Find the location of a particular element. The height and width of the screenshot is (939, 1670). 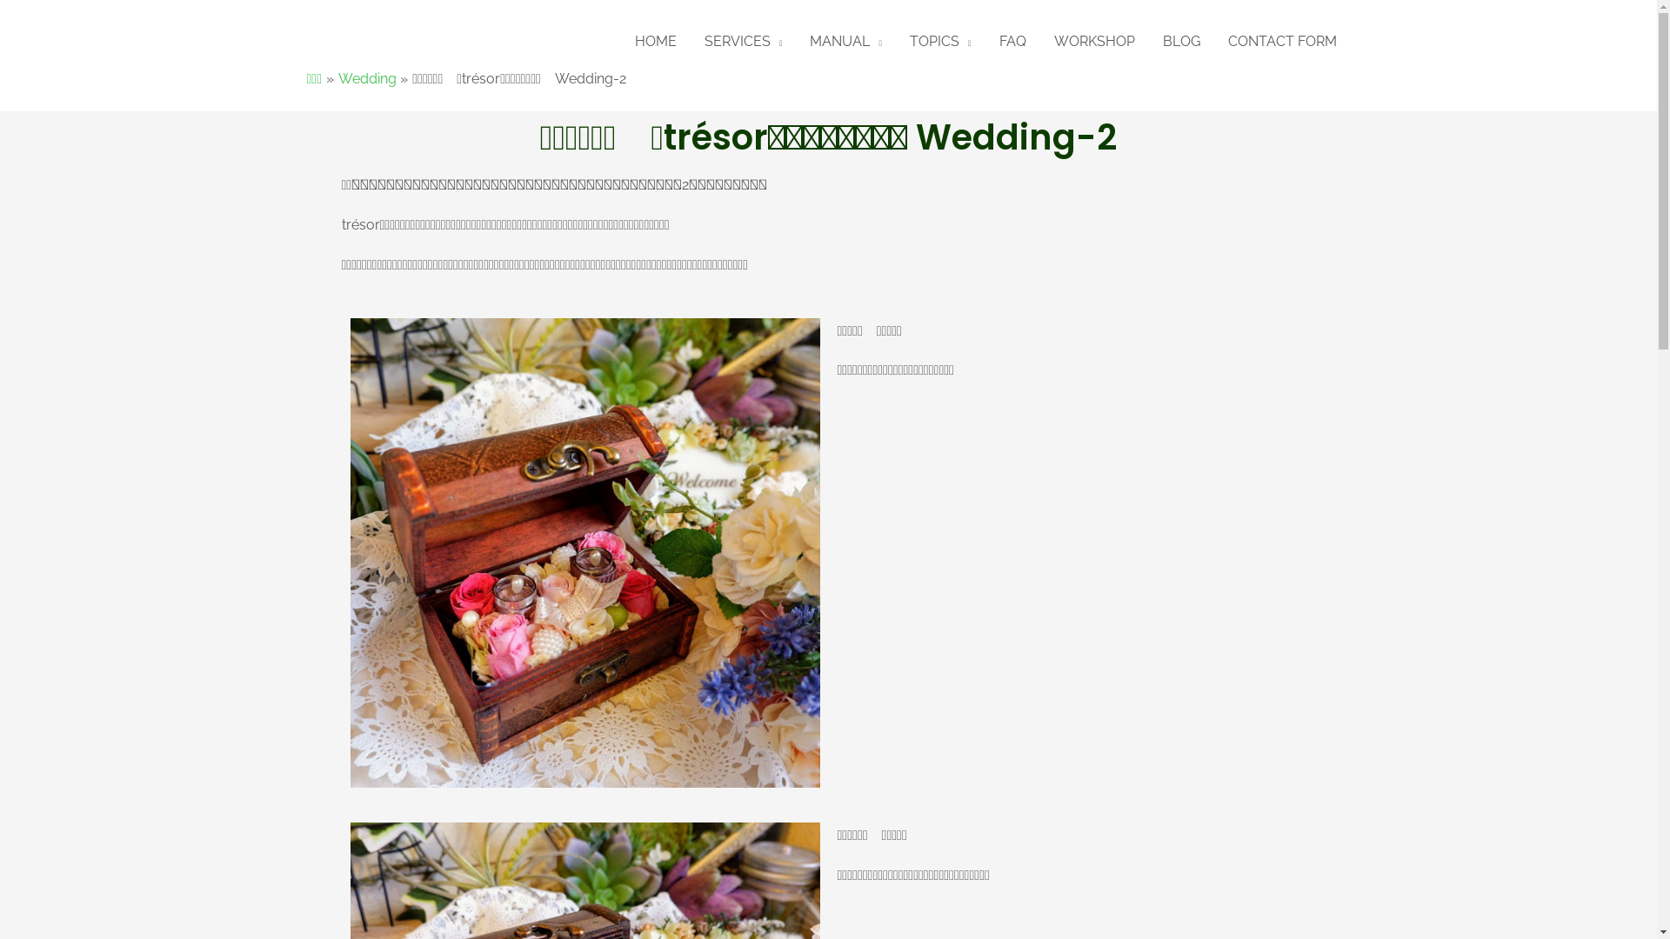

MANUAL is located at coordinates (845, 42).